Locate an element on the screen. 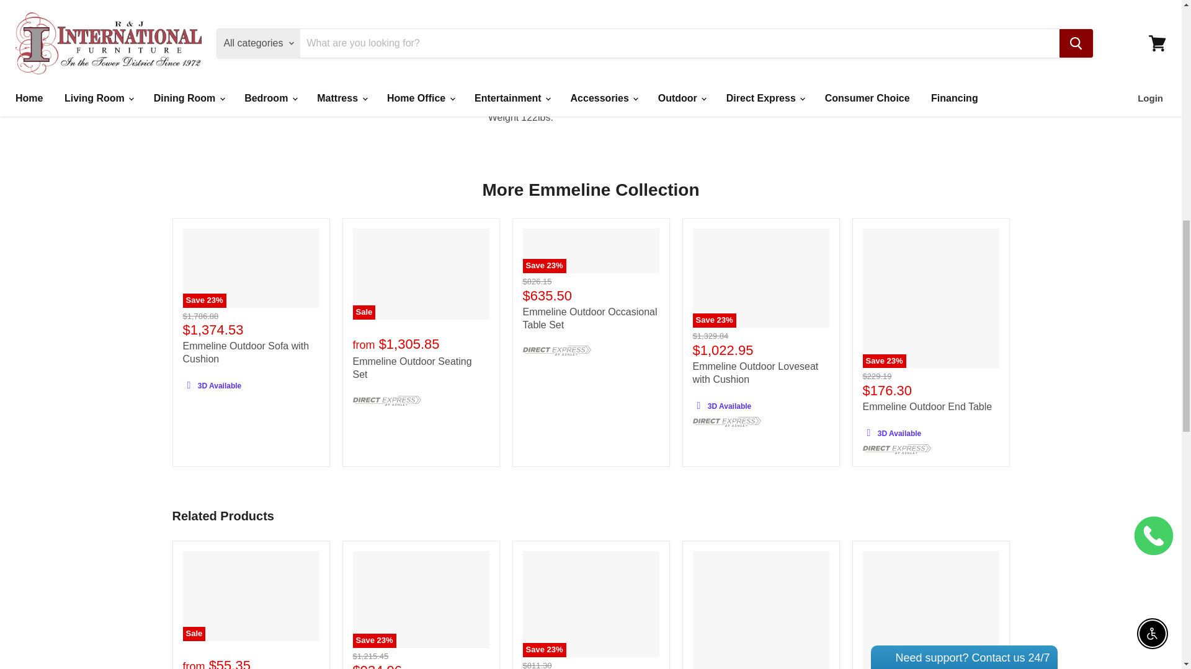  3D Viewing Available is located at coordinates (698, 405).